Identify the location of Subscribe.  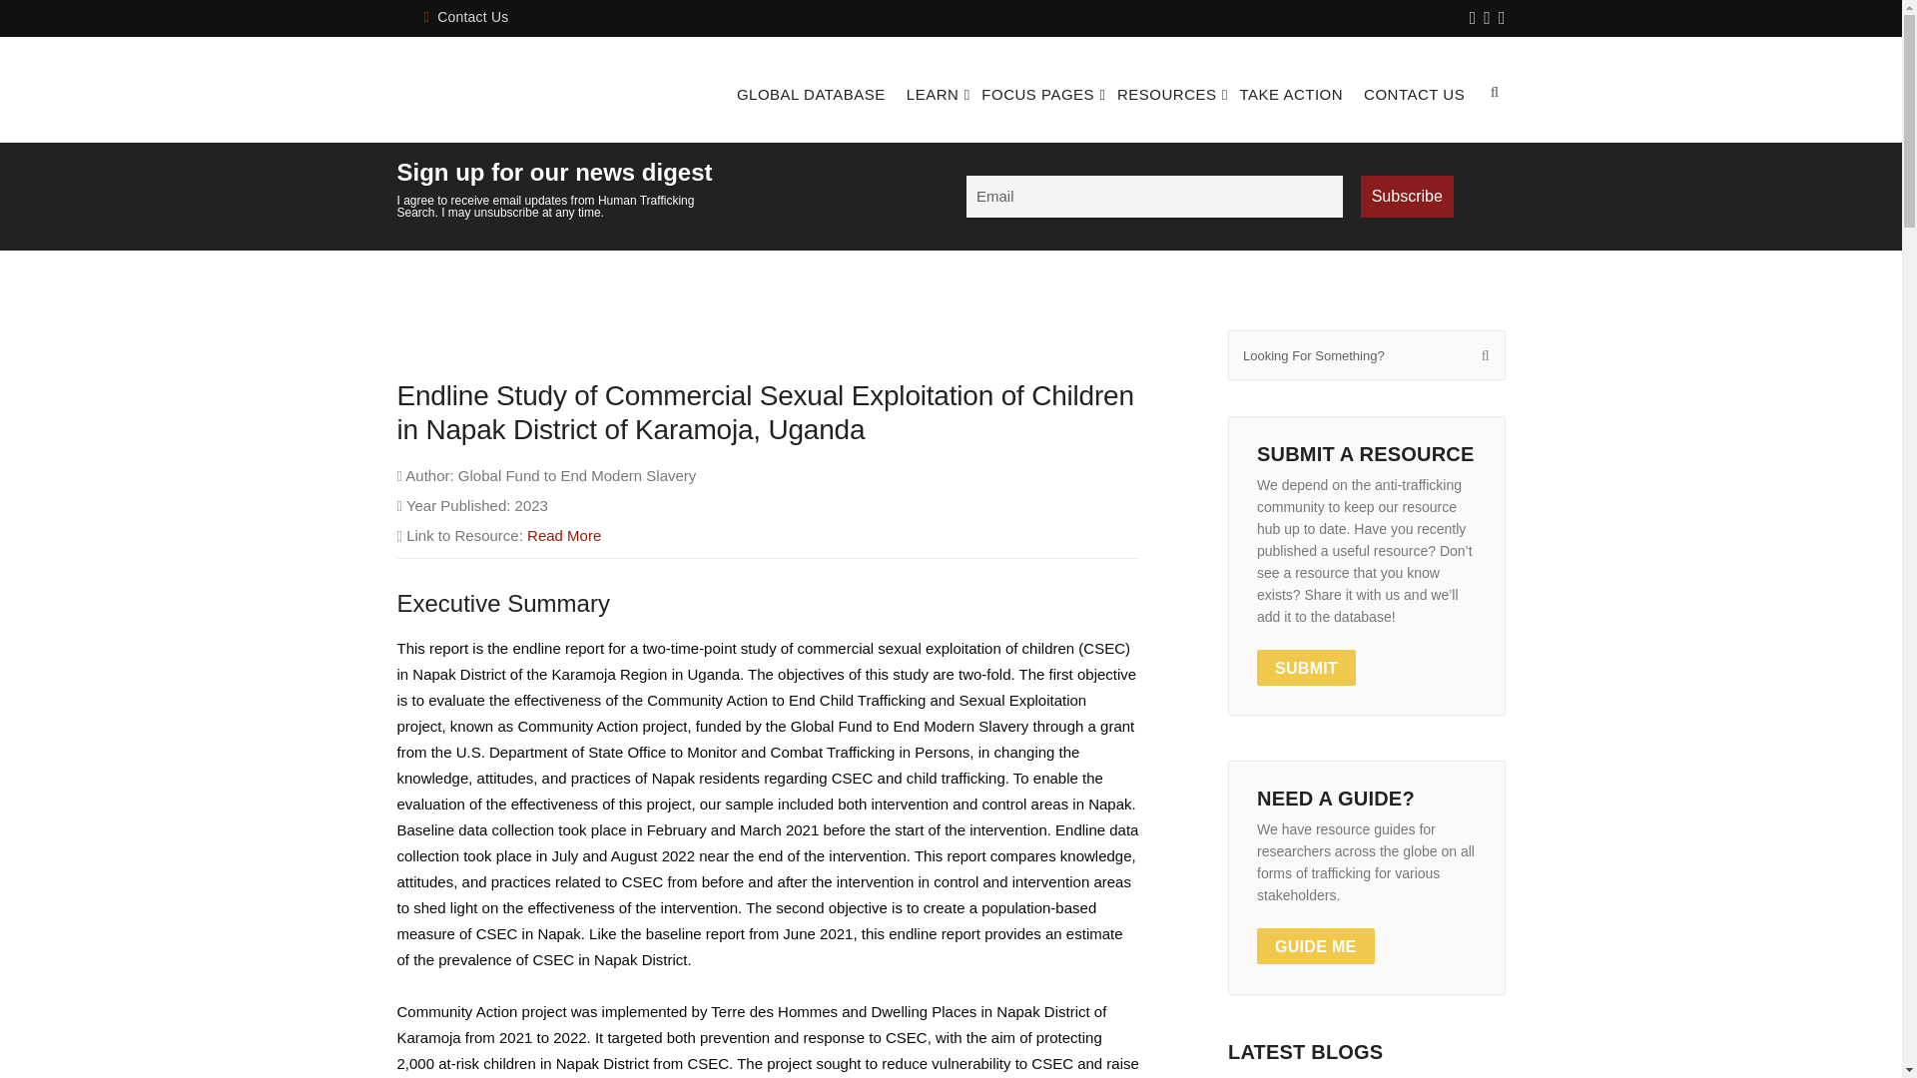
(1406, 197).